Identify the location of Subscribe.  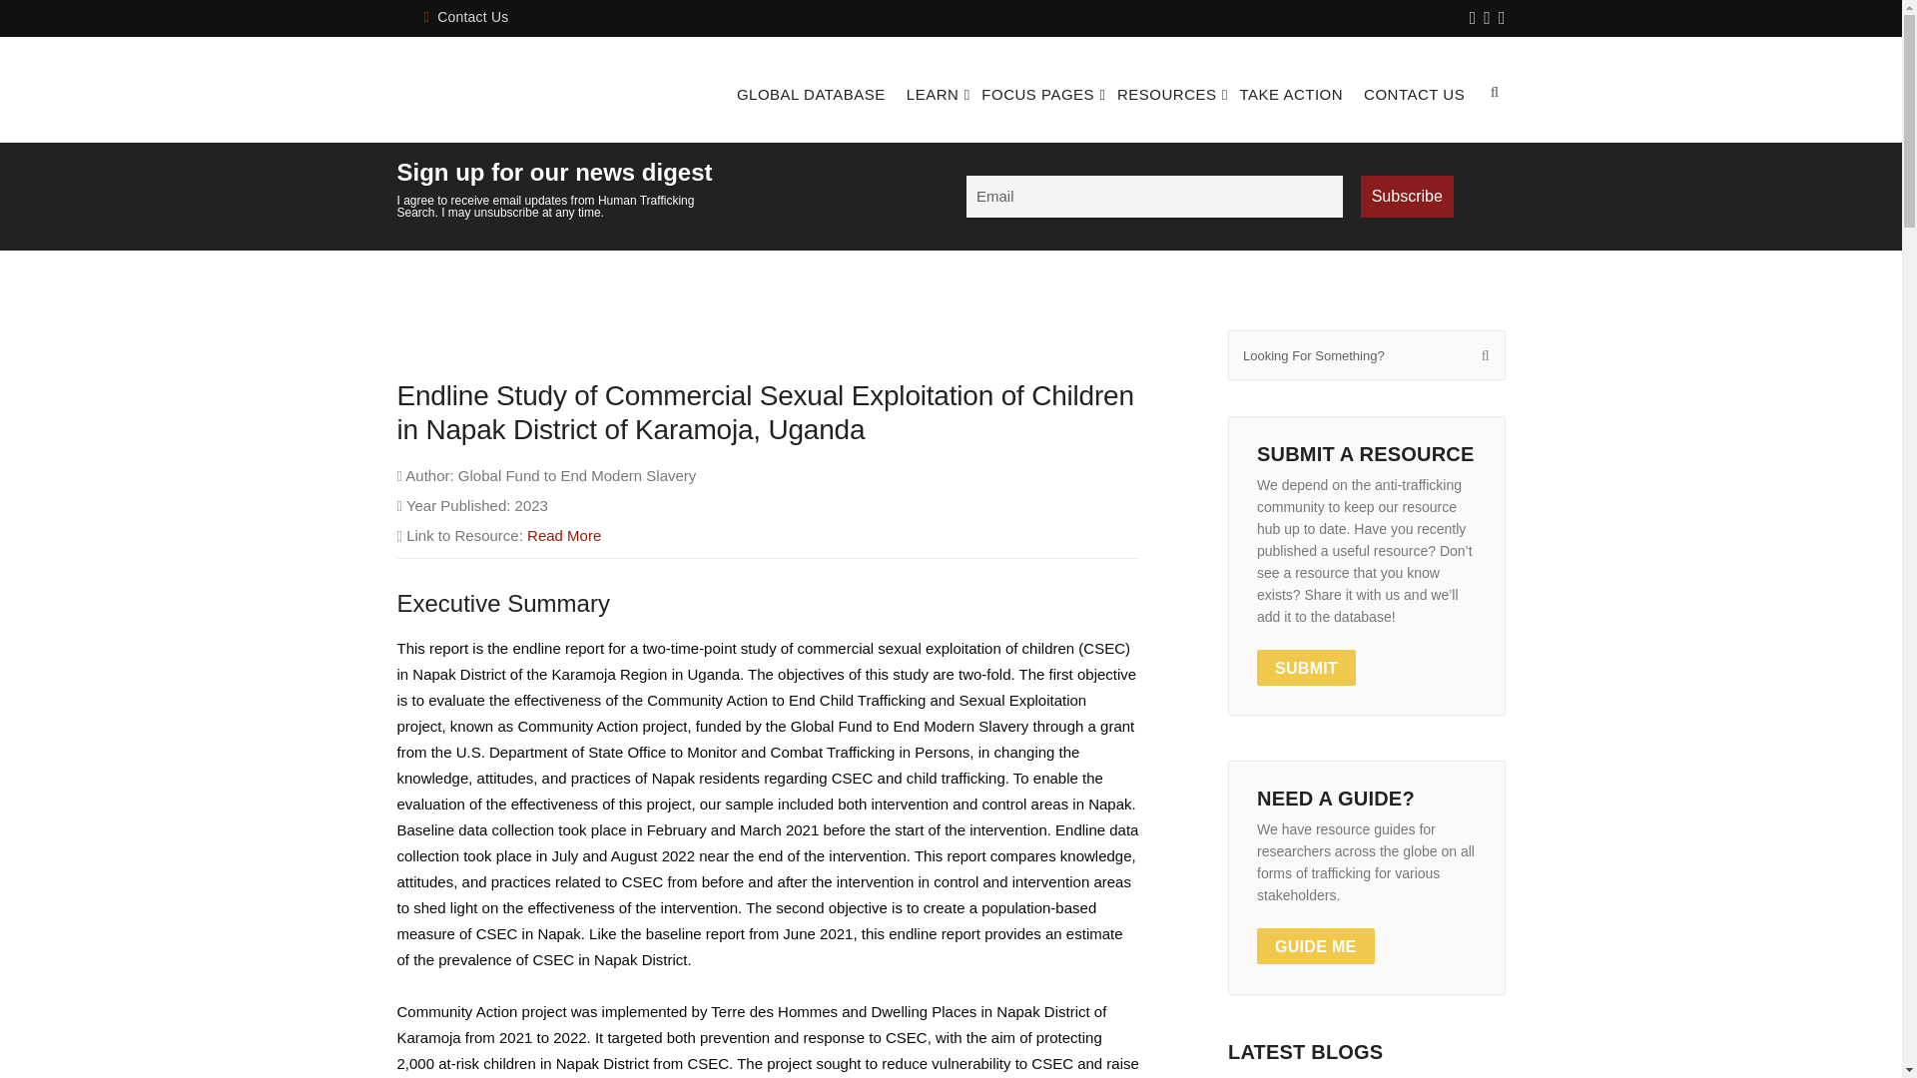
(1406, 197).